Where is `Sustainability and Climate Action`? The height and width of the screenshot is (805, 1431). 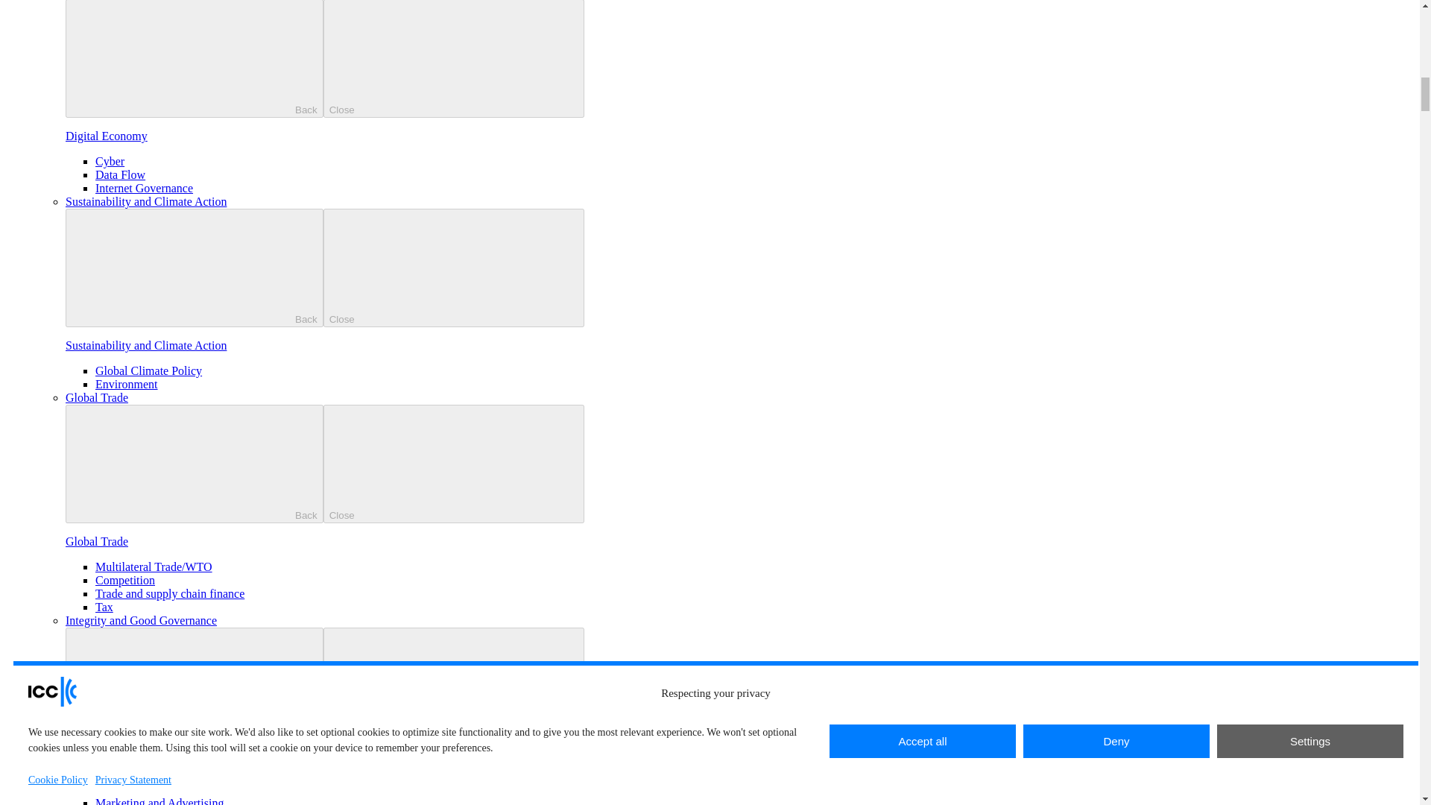
Sustainability and Climate Action is located at coordinates (146, 344).